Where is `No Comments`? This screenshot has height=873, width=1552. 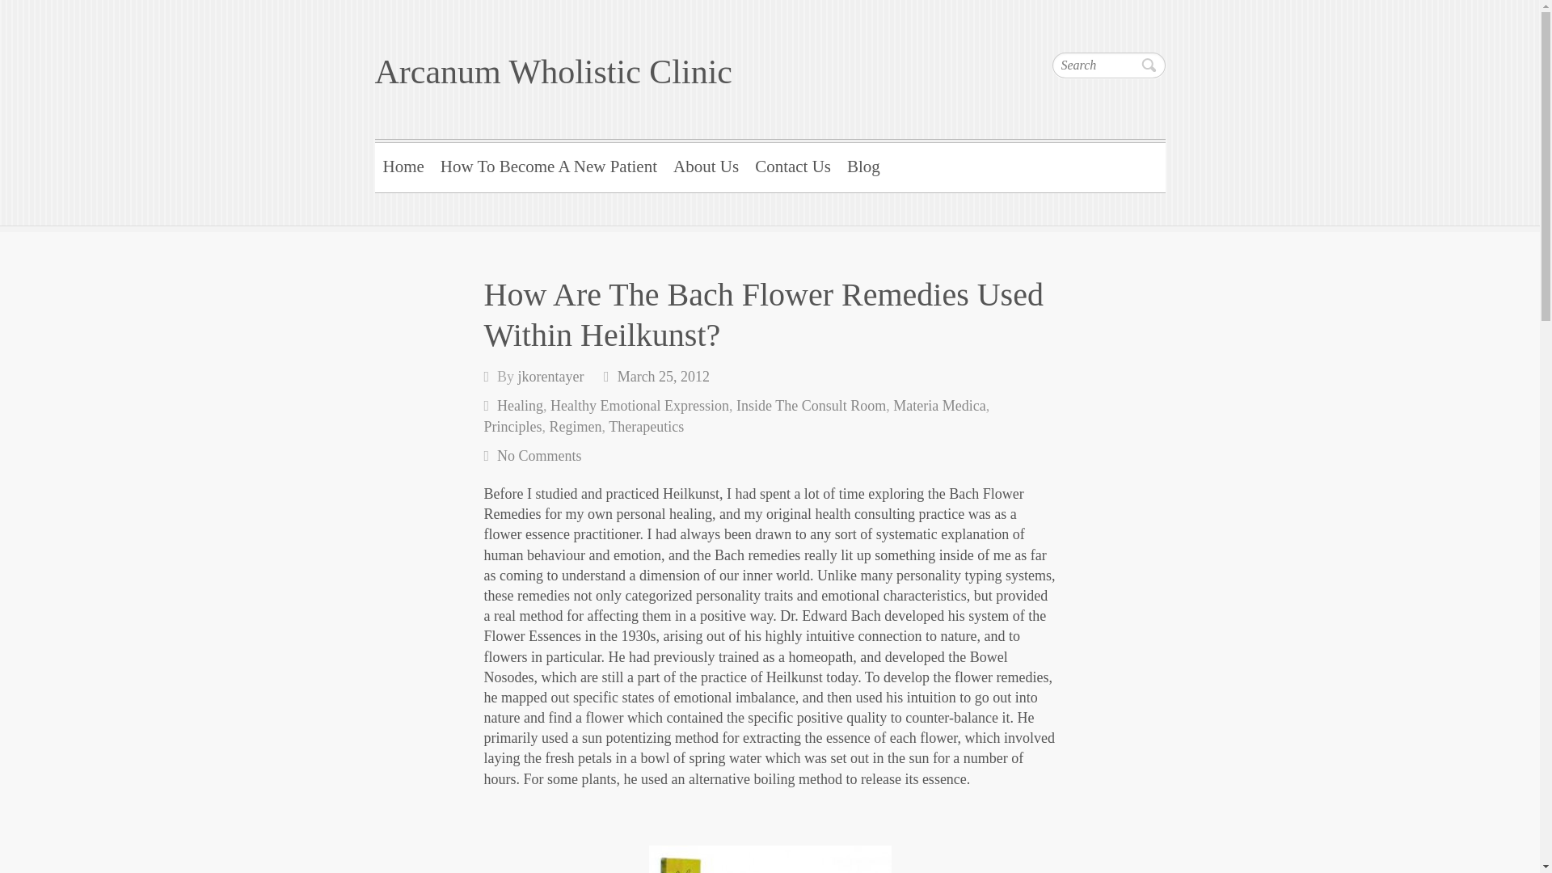
No Comments is located at coordinates (539, 456).